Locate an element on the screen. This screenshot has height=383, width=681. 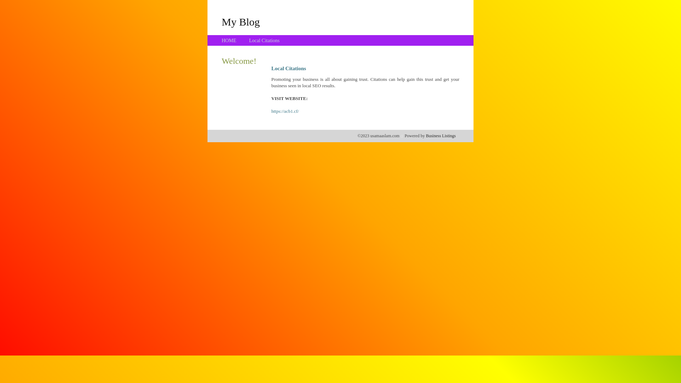
HOME is located at coordinates (229, 40).